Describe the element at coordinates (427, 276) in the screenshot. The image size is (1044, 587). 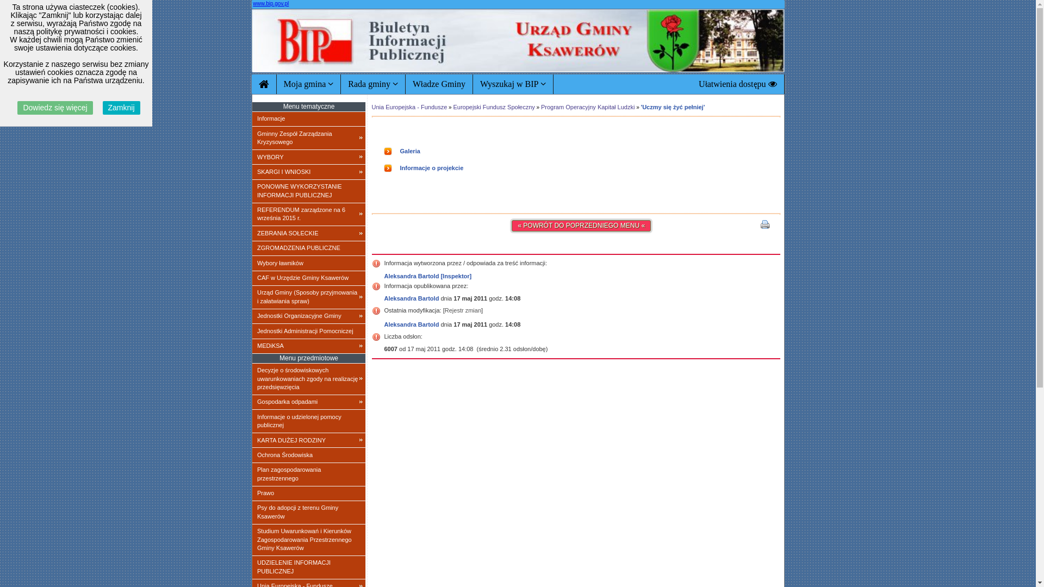
I see `Aleksandra Bartold [Inspektor]` at that location.